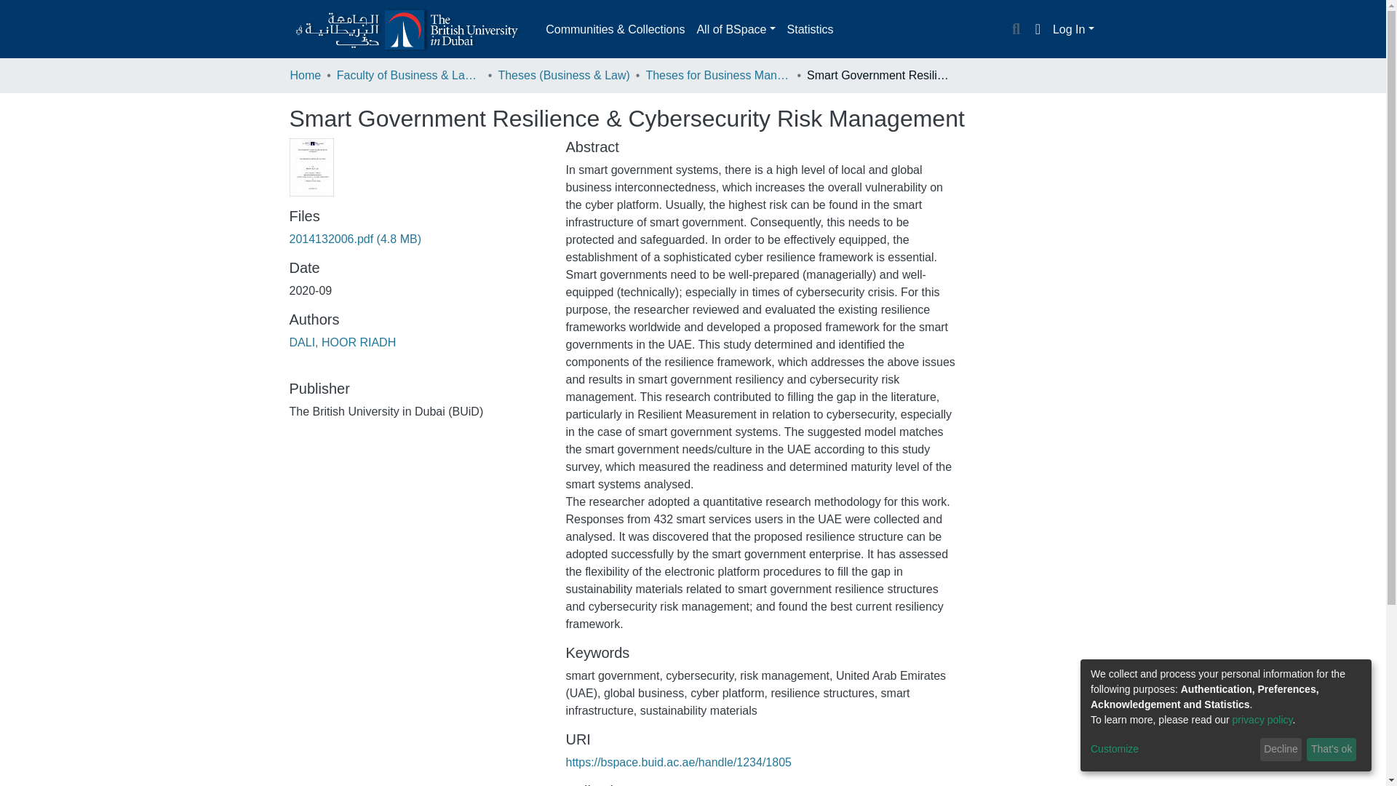 The height and width of the screenshot is (786, 1397). I want to click on Home, so click(305, 75).